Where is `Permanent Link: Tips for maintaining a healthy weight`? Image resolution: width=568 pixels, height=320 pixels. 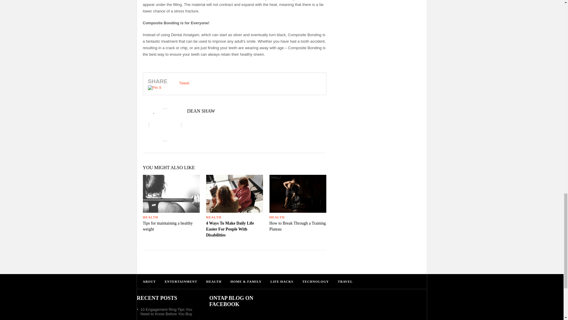 Permanent Link: Tips for maintaining a healthy weight is located at coordinates (167, 226).